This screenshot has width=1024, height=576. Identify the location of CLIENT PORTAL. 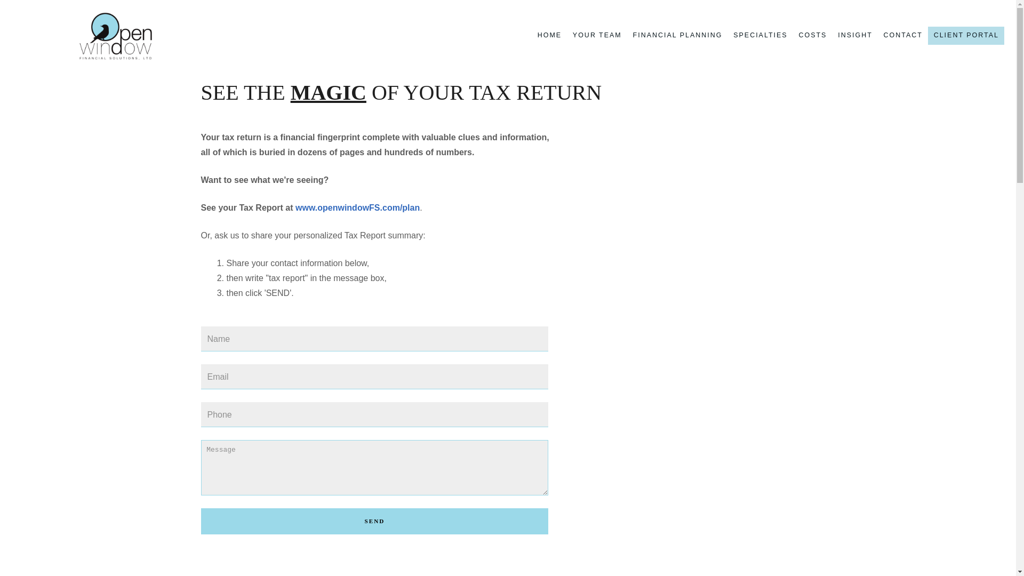
(966, 35).